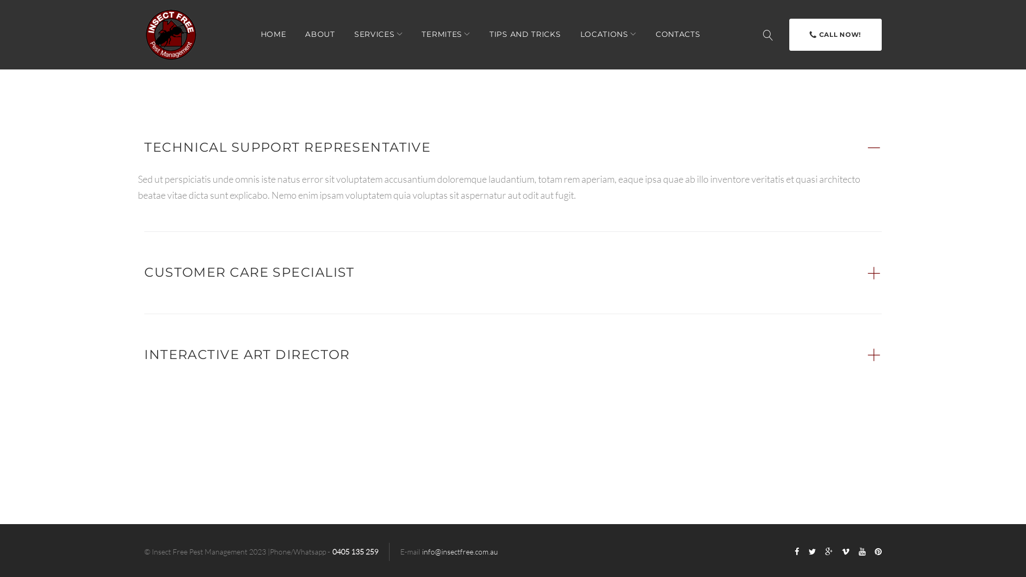  Describe the element at coordinates (378, 34) in the screenshot. I see `SERVICES` at that location.